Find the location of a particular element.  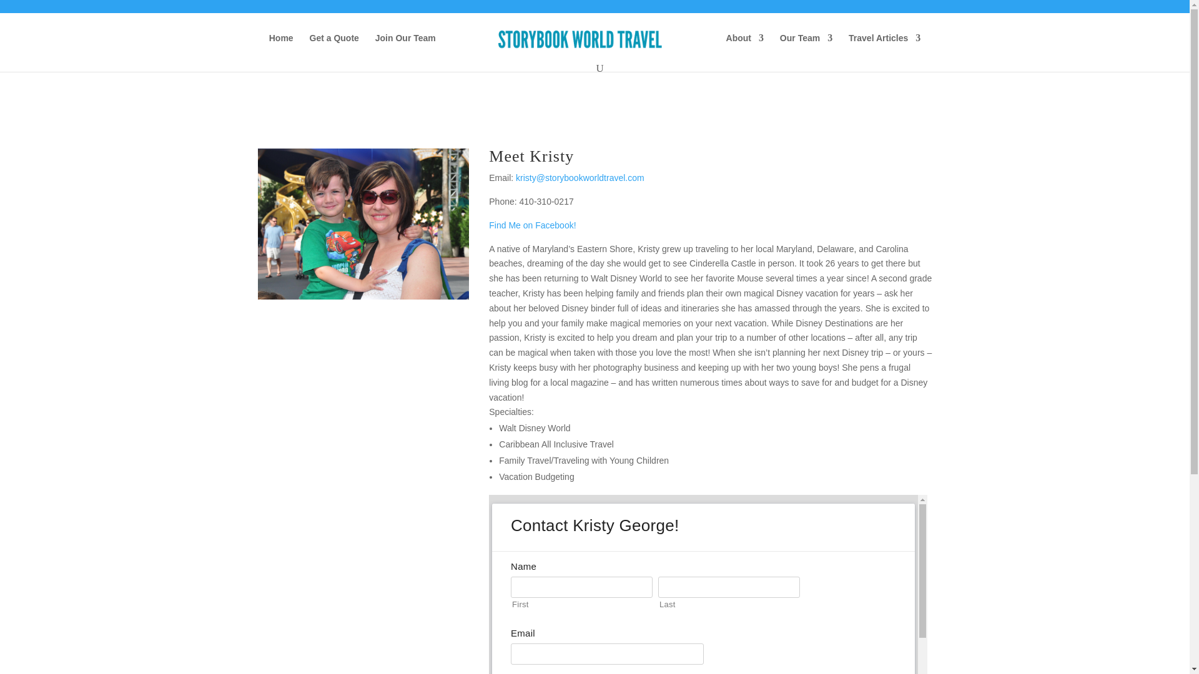

Our Team is located at coordinates (806, 49).